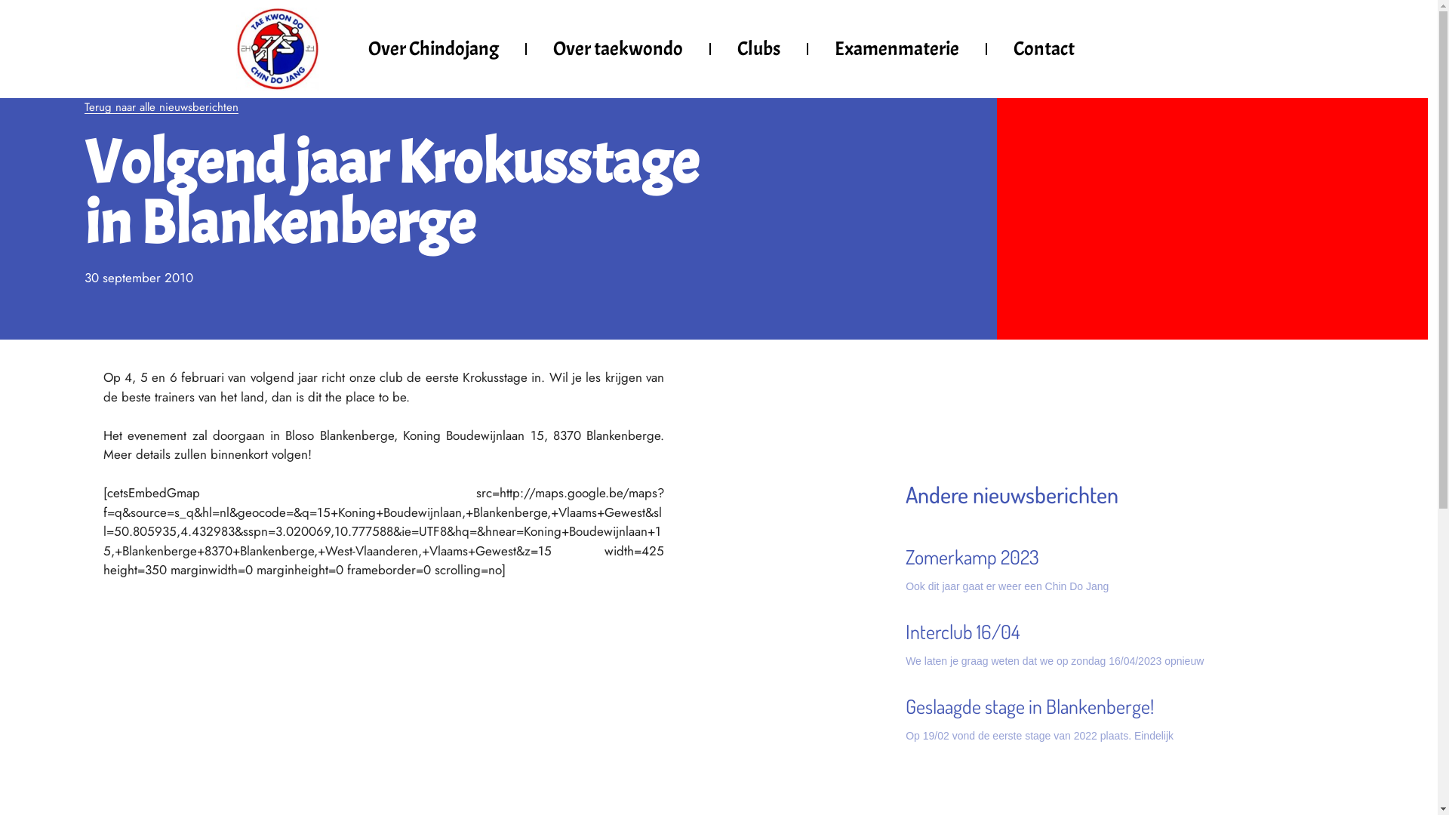  What do you see at coordinates (618, 49) in the screenshot?
I see `Over taekwondo` at bounding box center [618, 49].